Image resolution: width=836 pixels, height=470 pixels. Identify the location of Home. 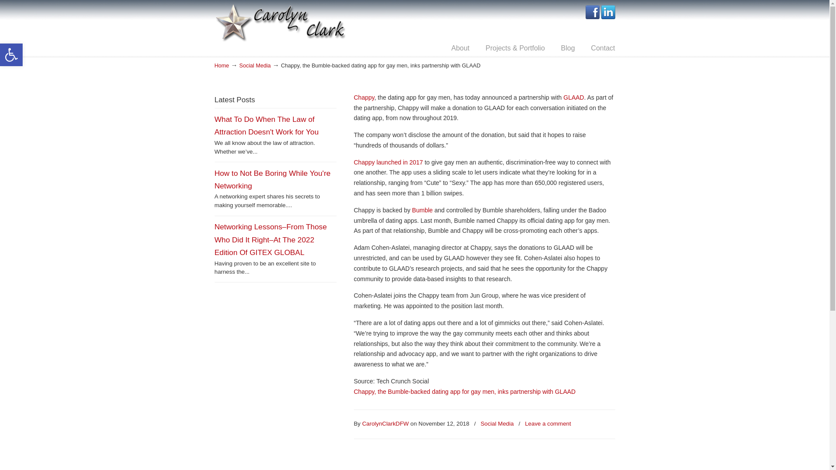
(221, 65).